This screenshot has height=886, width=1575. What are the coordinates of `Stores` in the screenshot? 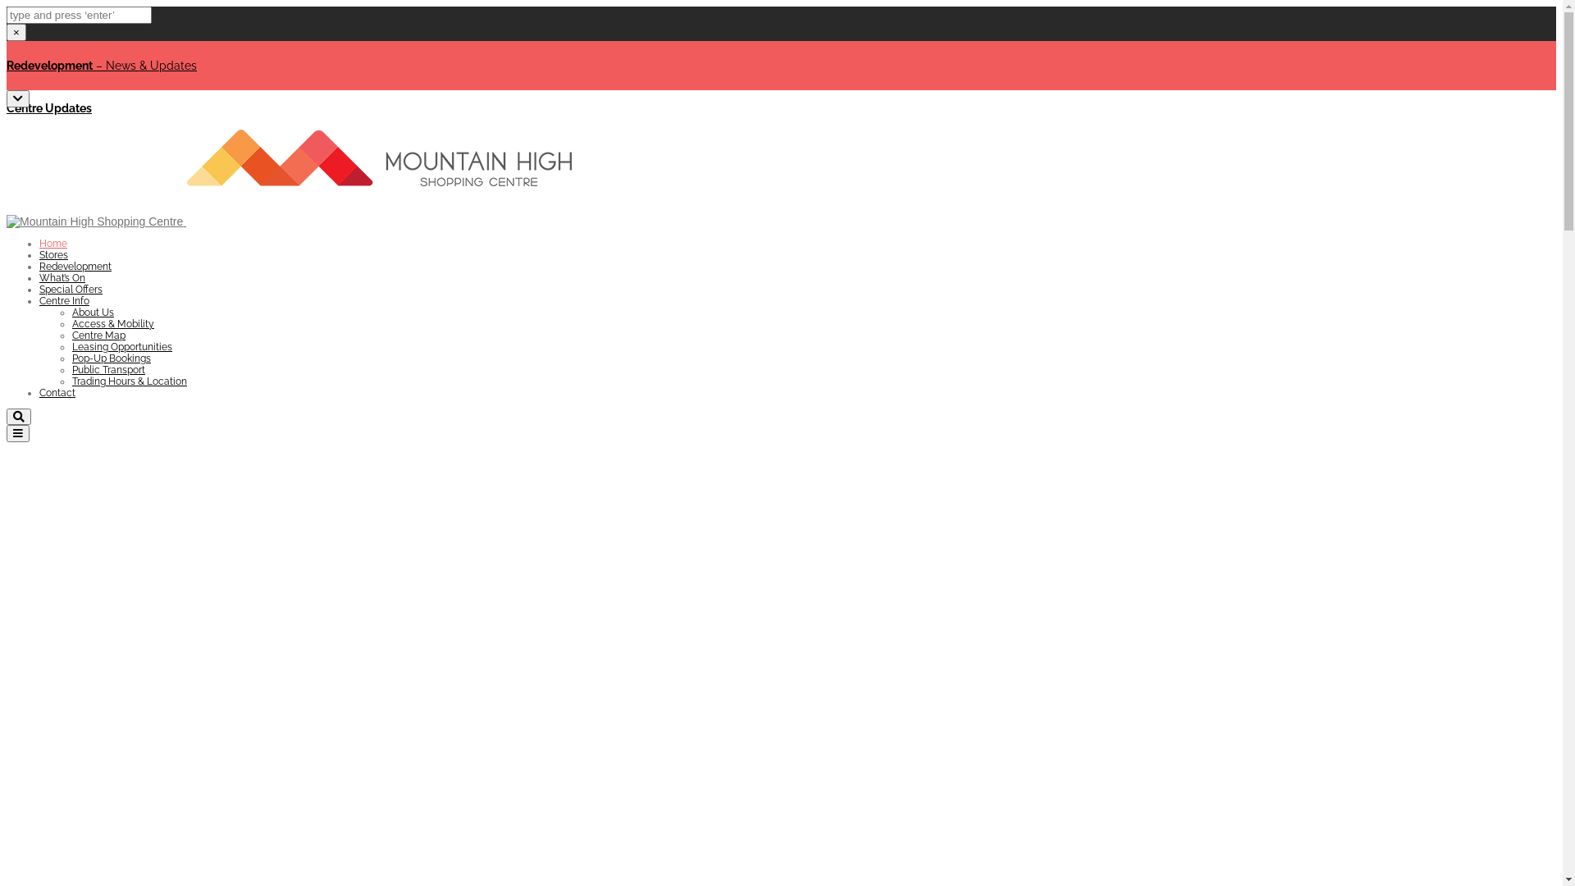 It's located at (54, 255).